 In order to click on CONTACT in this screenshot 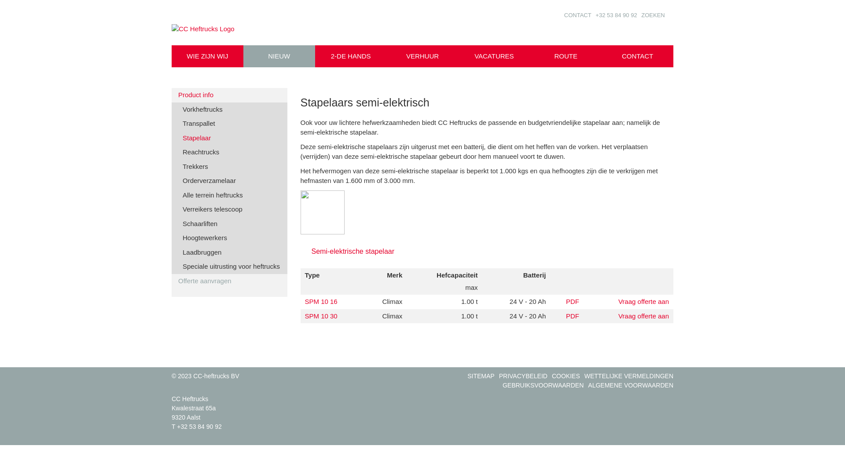, I will do `click(637, 56)`.